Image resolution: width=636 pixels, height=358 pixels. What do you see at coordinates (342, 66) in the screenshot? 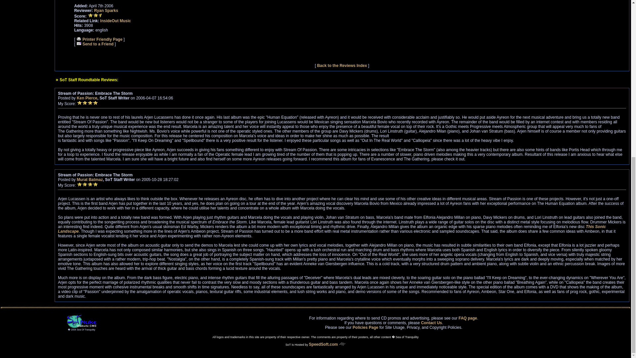
I see `Back to the Reviews Index` at bounding box center [342, 66].